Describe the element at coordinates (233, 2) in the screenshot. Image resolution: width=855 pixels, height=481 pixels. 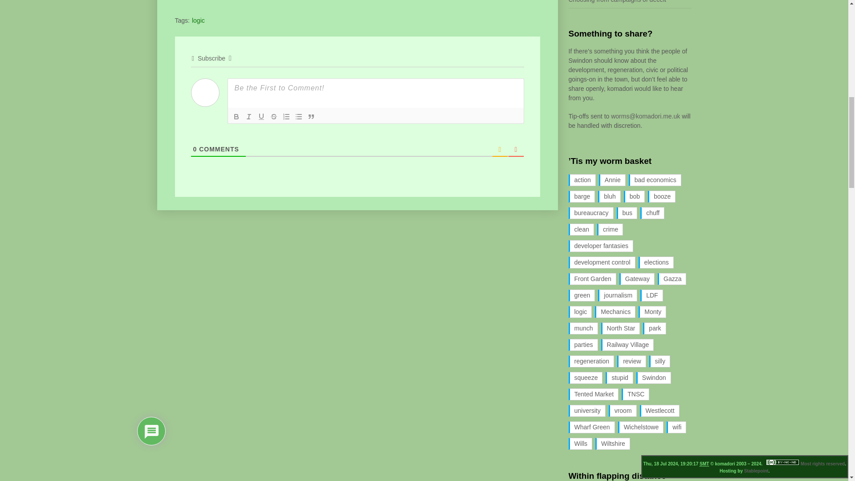
I see `Email` at that location.